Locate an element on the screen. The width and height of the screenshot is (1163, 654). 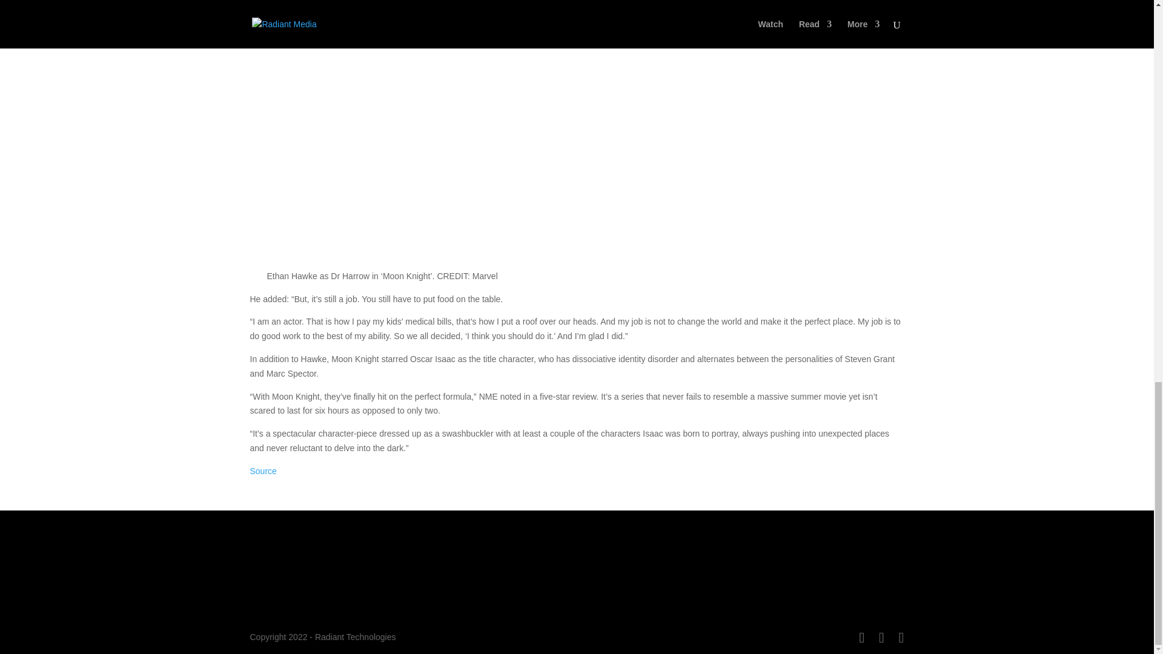
Source is located at coordinates (263, 471).